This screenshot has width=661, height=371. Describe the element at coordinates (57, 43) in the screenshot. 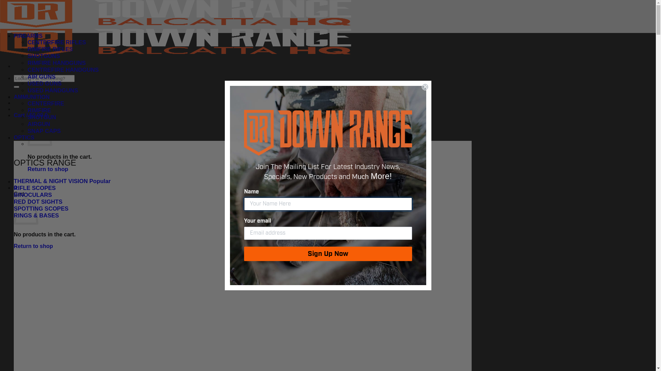

I see `CENTERFIRE RIFLES` at that location.